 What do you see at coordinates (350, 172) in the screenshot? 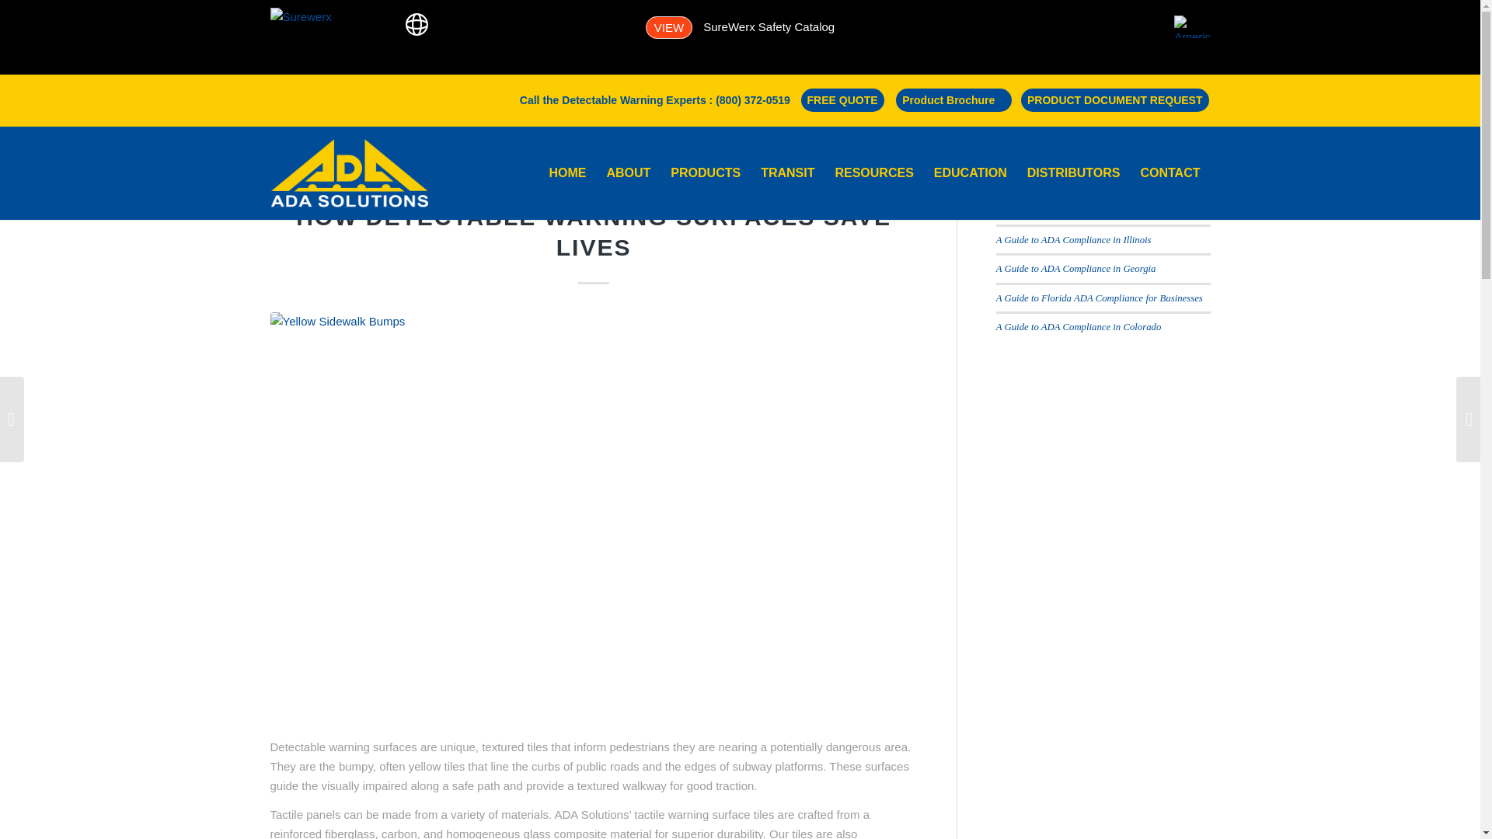
I see `ada-solutions-sm` at bounding box center [350, 172].